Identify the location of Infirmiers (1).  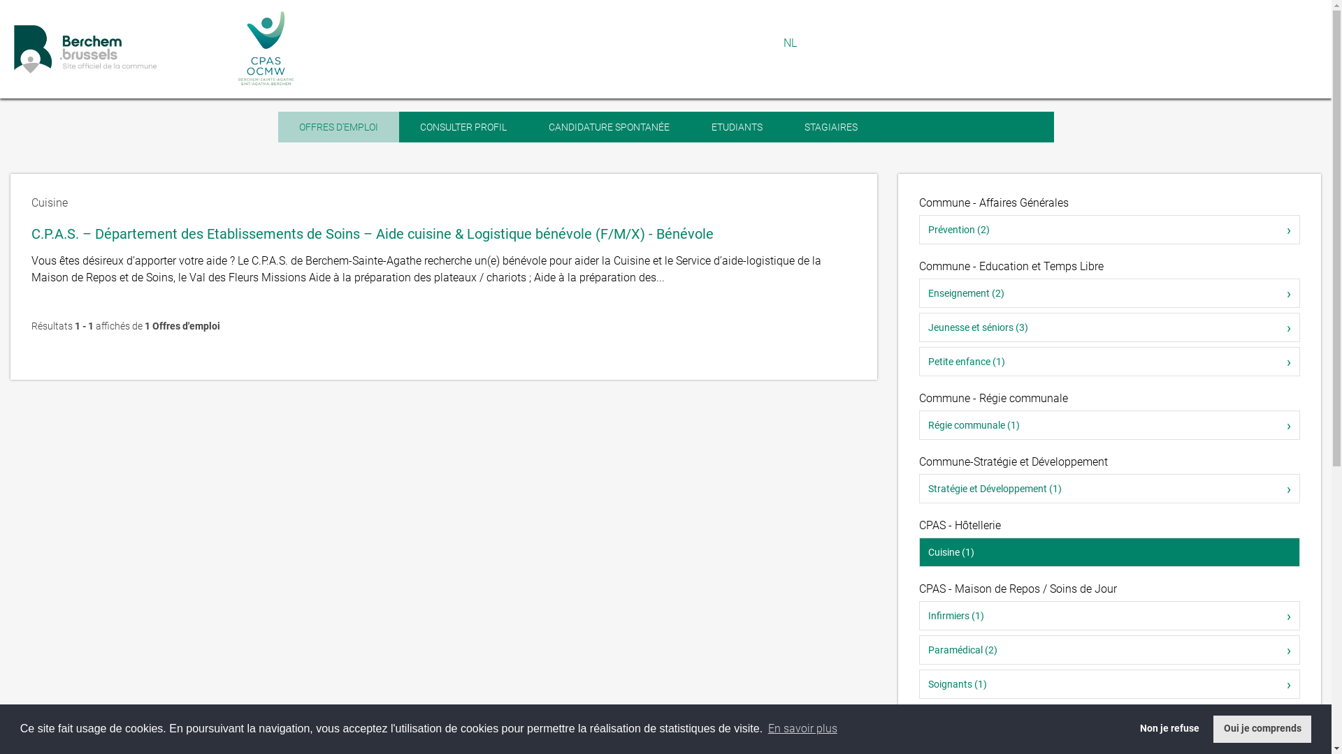
(1110, 616).